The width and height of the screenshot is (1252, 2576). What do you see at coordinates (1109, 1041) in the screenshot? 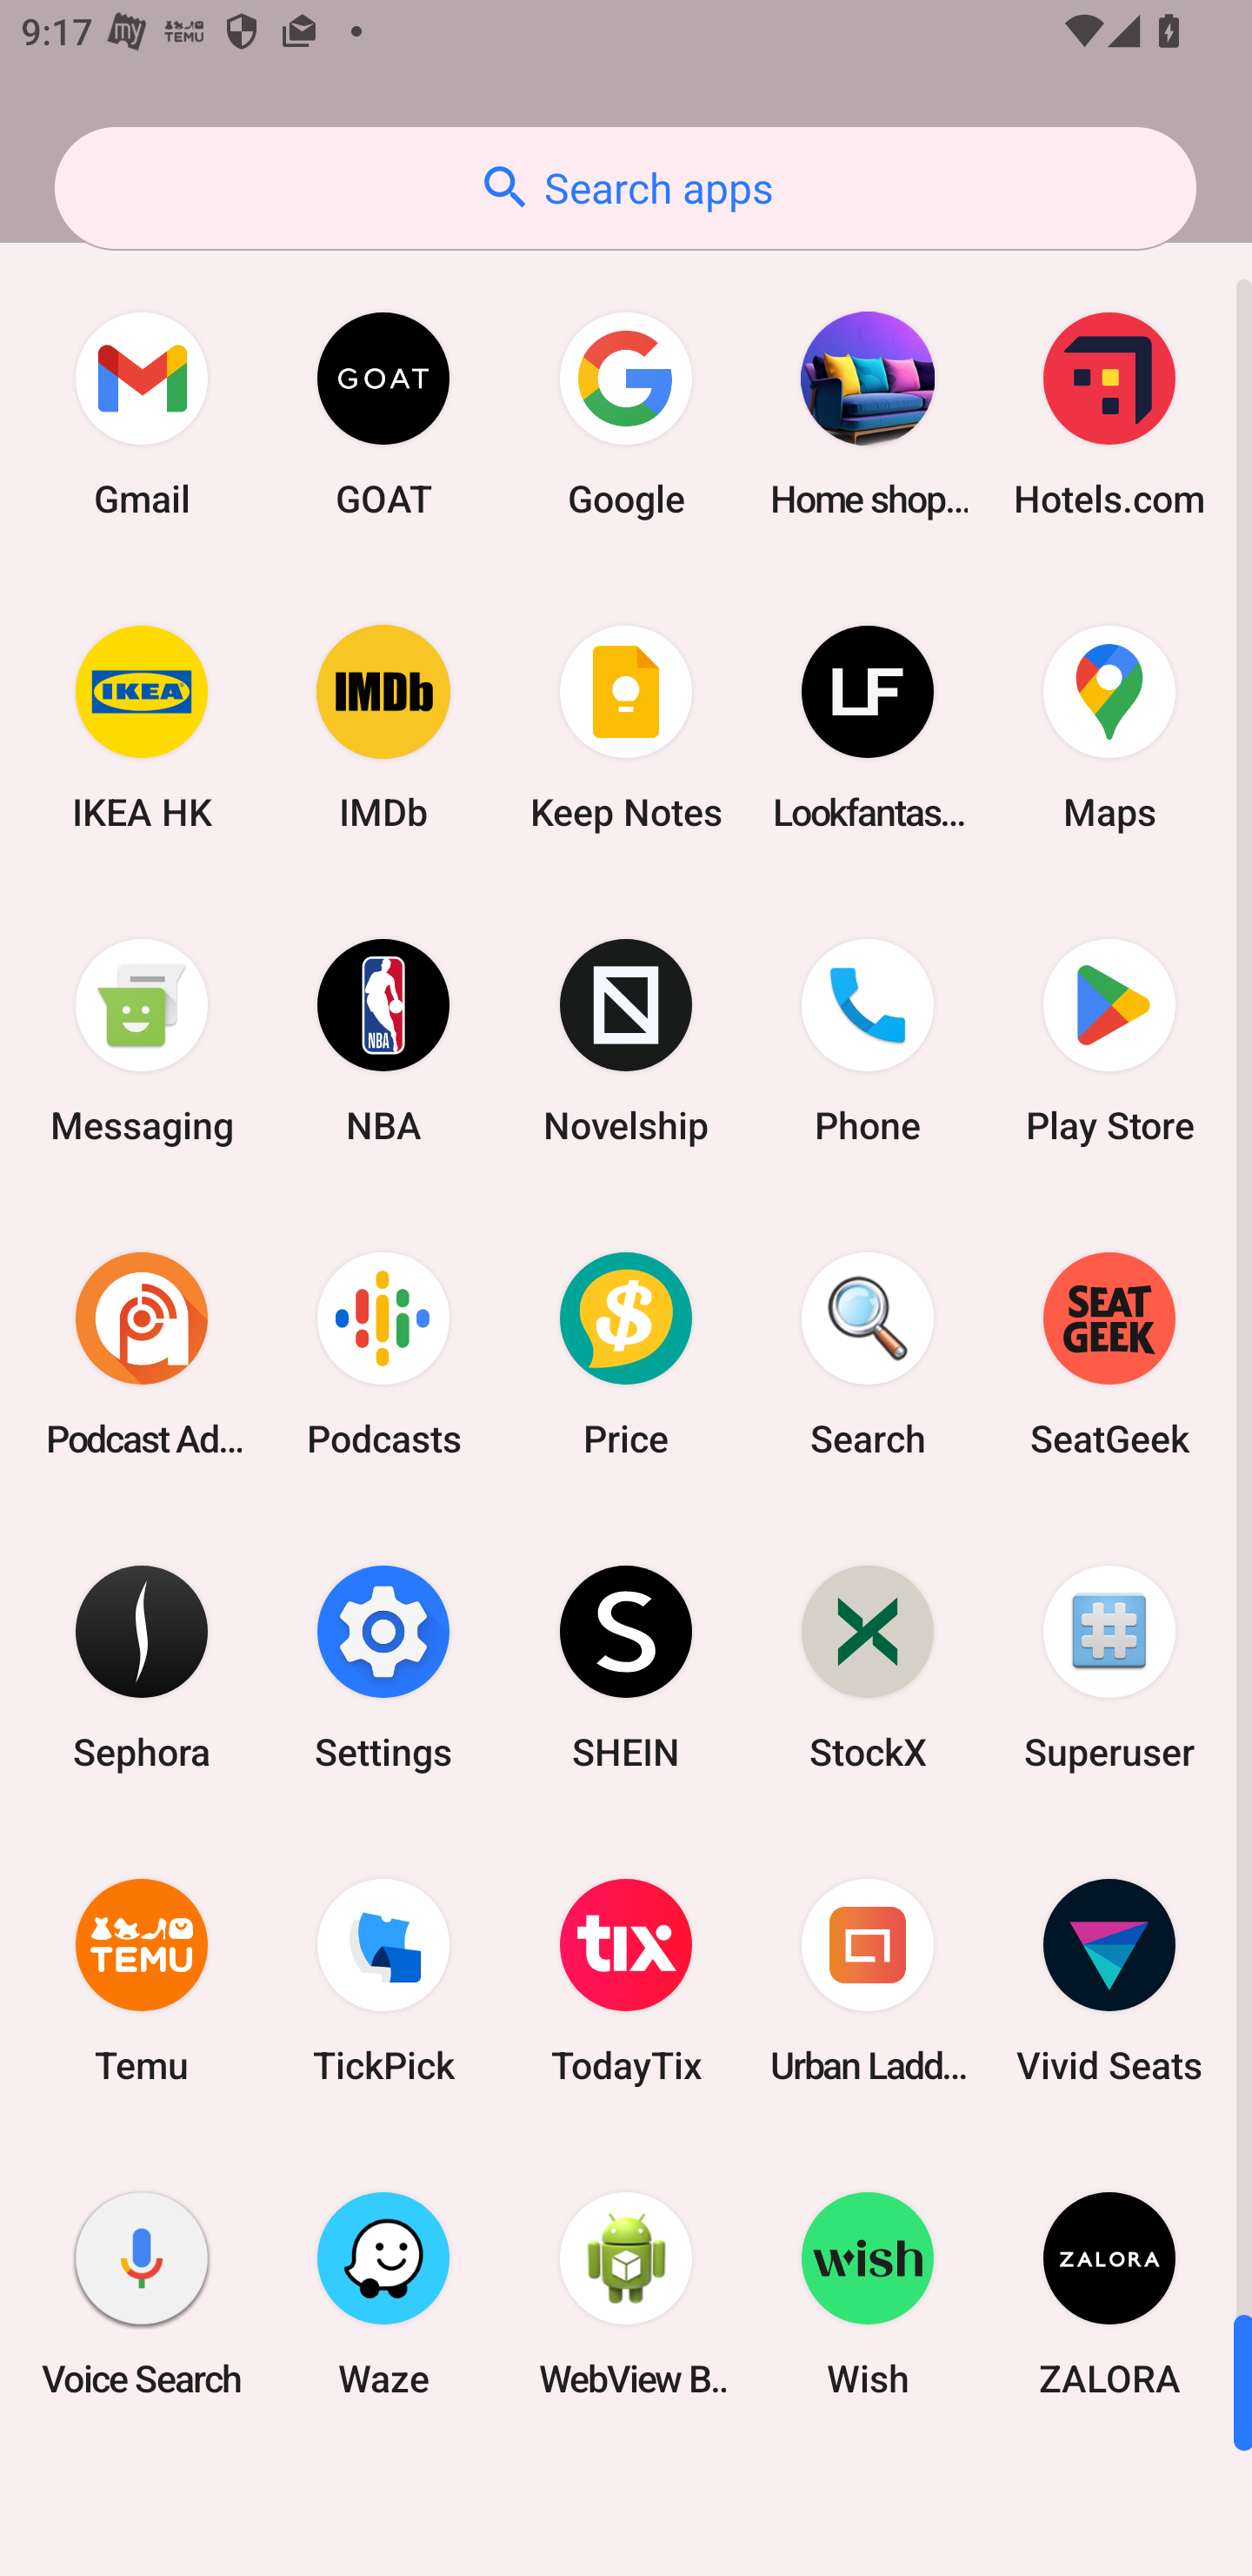
I see `Play Store` at bounding box center [1109, 1041].